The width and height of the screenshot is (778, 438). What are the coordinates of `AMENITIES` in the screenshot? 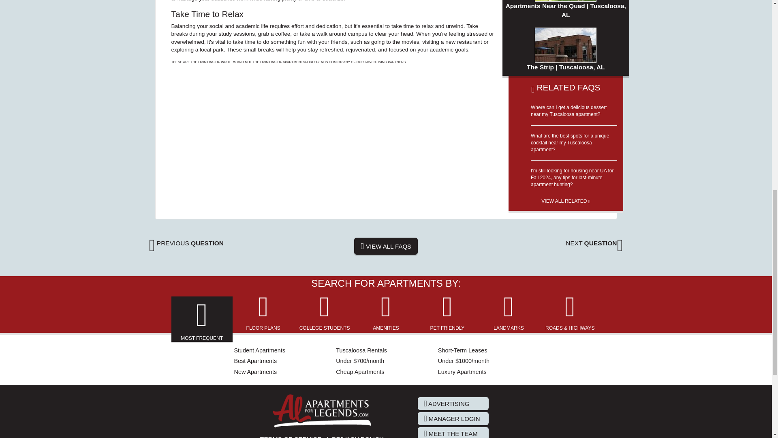 It's located at (386, 312).